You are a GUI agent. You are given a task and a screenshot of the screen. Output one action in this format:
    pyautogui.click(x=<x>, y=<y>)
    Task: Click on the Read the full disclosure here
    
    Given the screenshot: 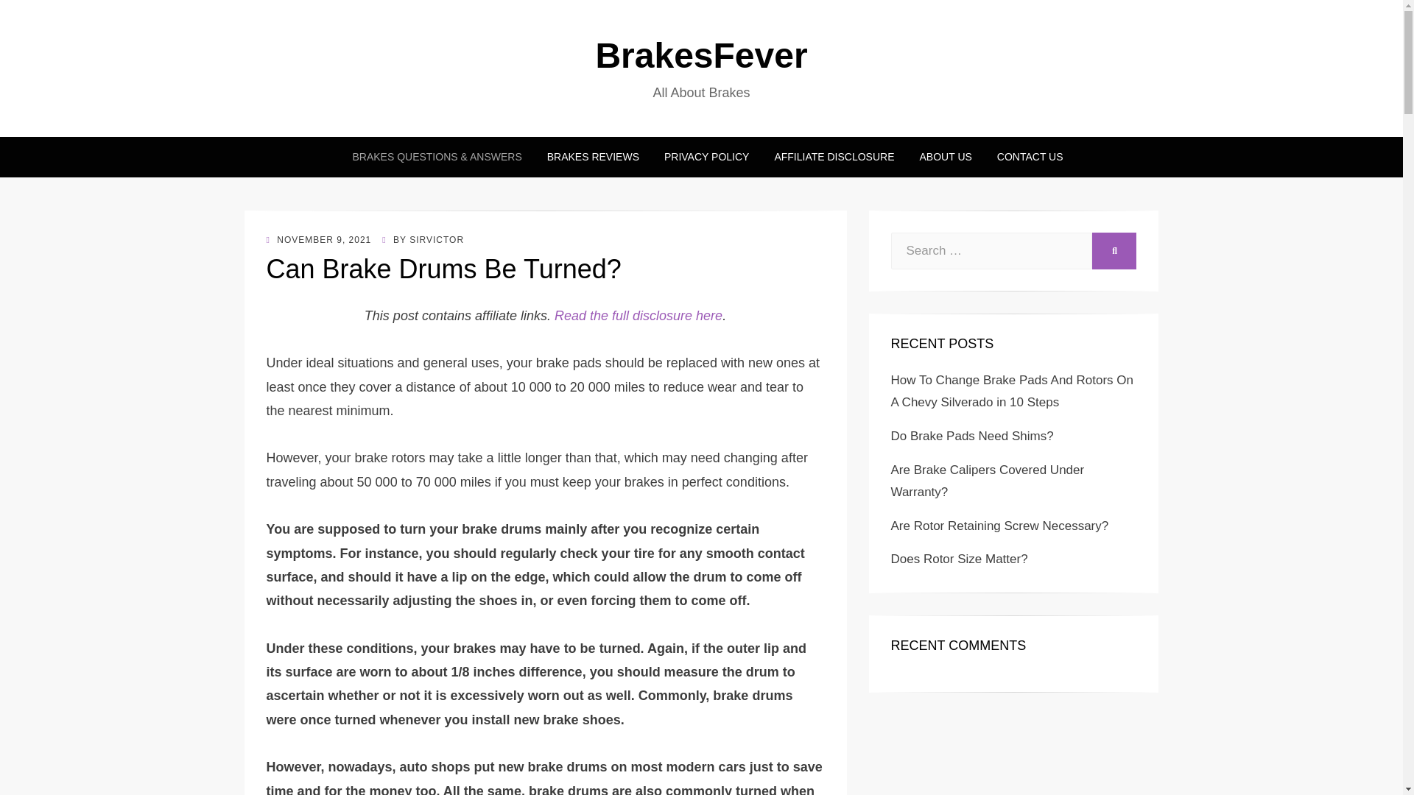 What is the action you would take?
    pyautogui.click(x=638, y=315)
    